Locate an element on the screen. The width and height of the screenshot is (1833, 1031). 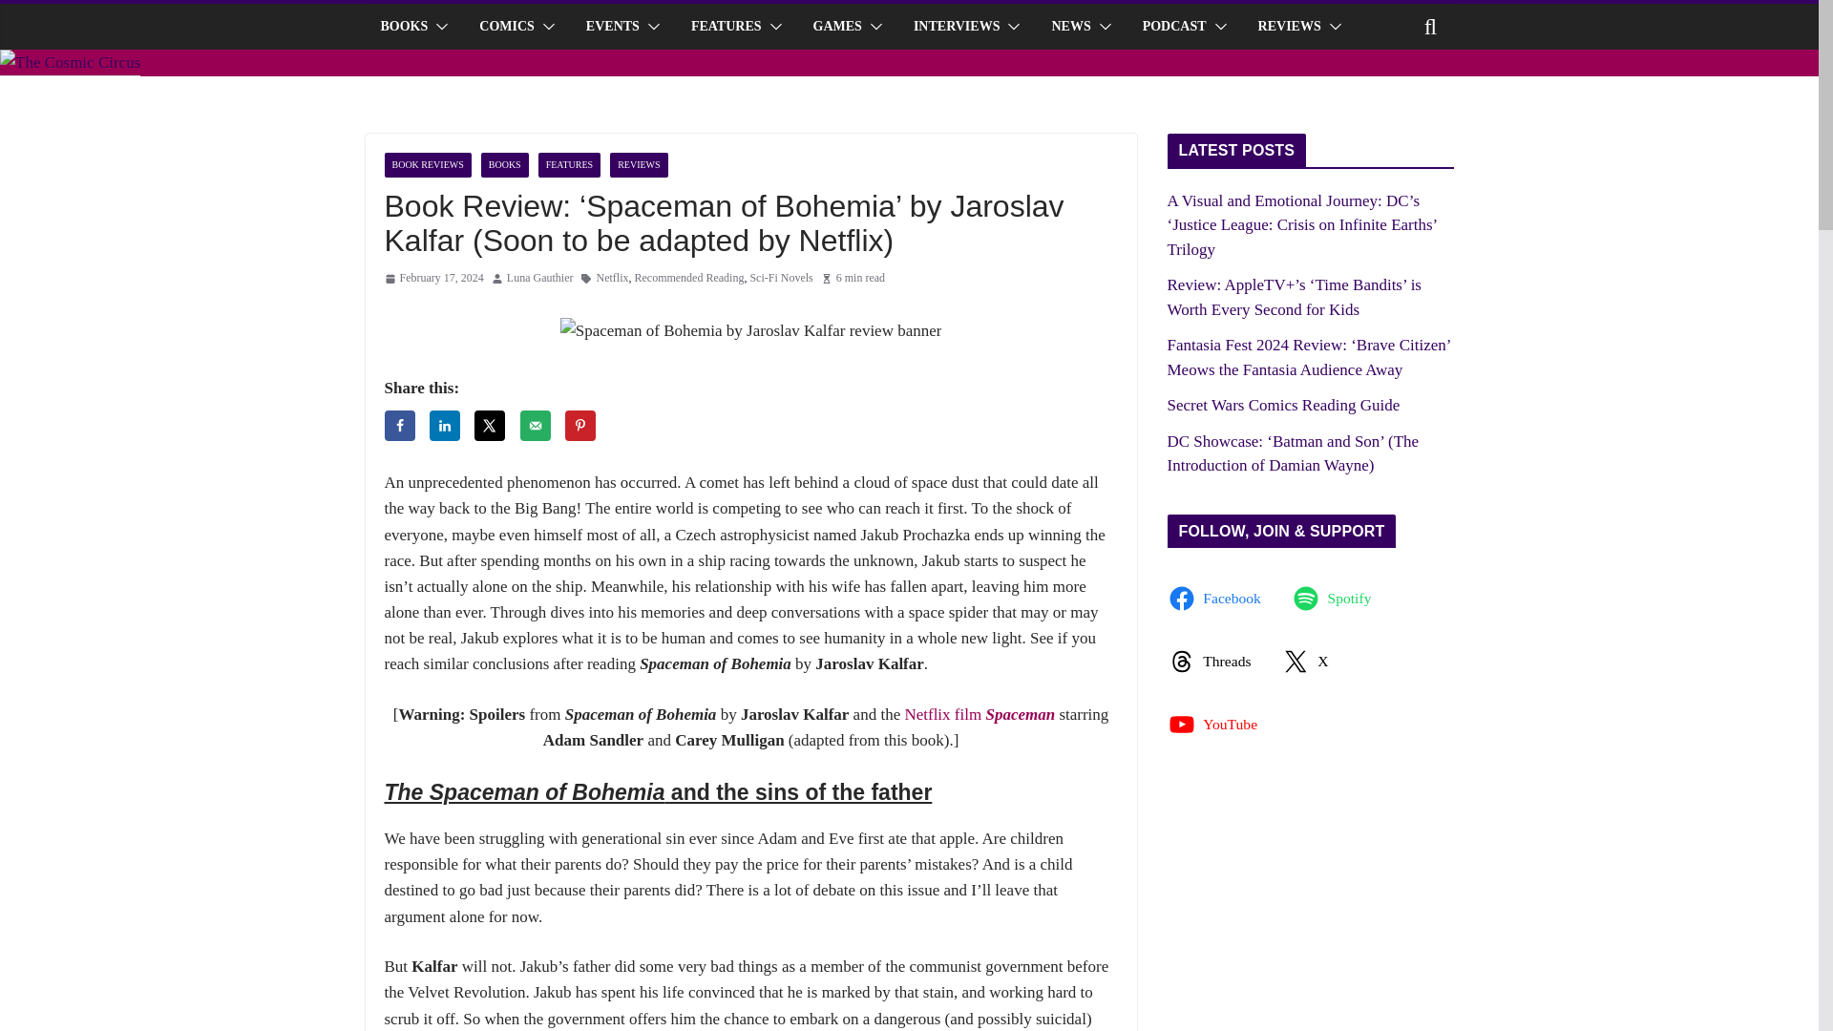
COMICS is located at coordinates (506, 27).